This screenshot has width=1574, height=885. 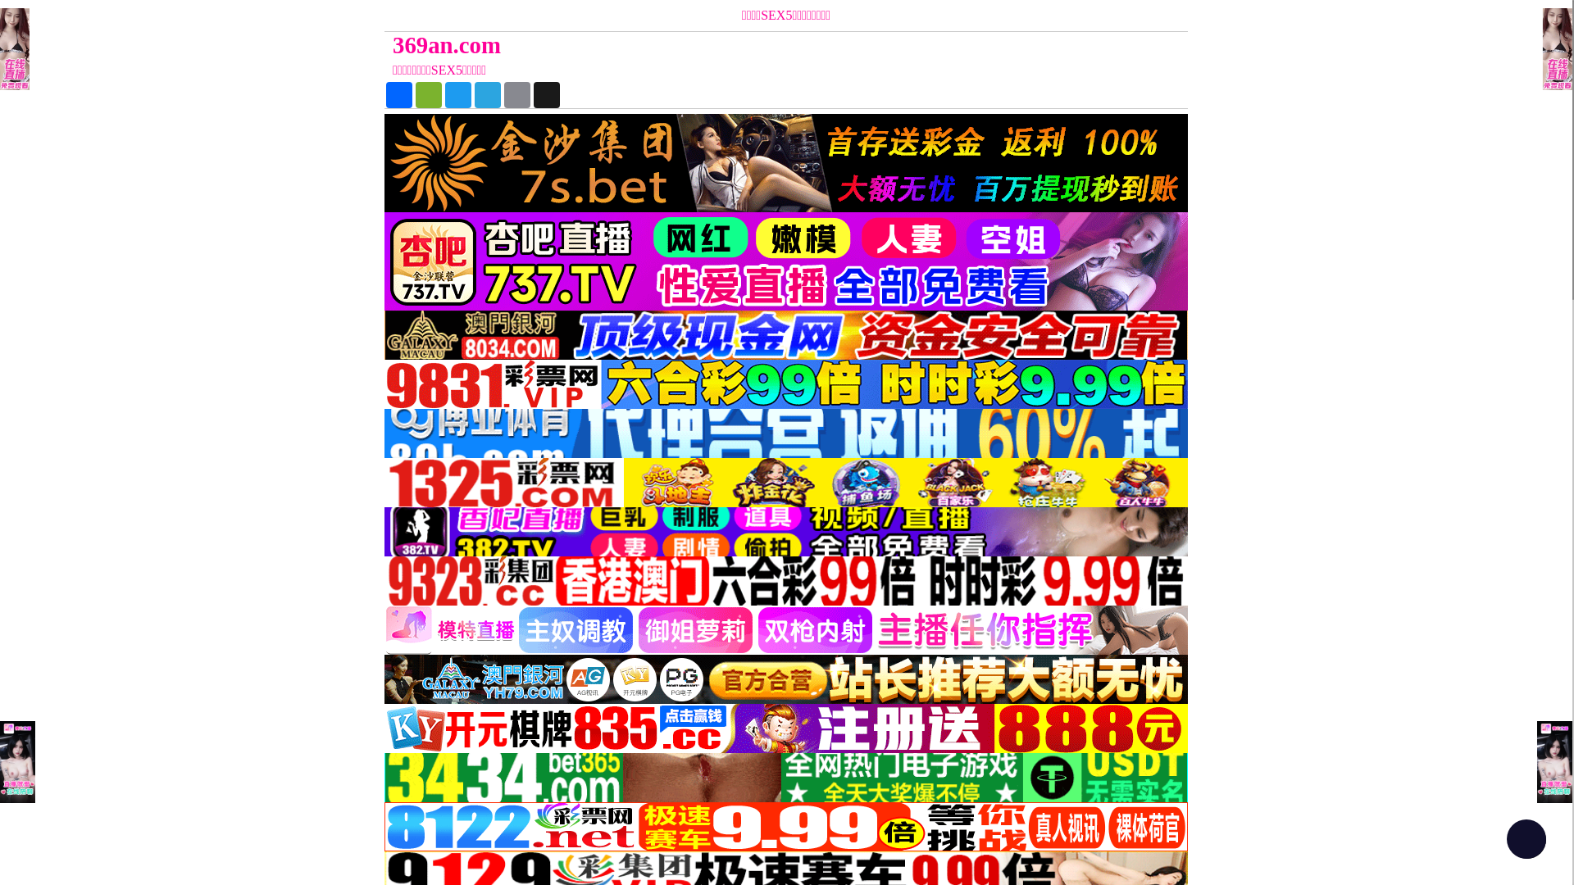 I want to click on WeChat, so click(x=428, y=95).